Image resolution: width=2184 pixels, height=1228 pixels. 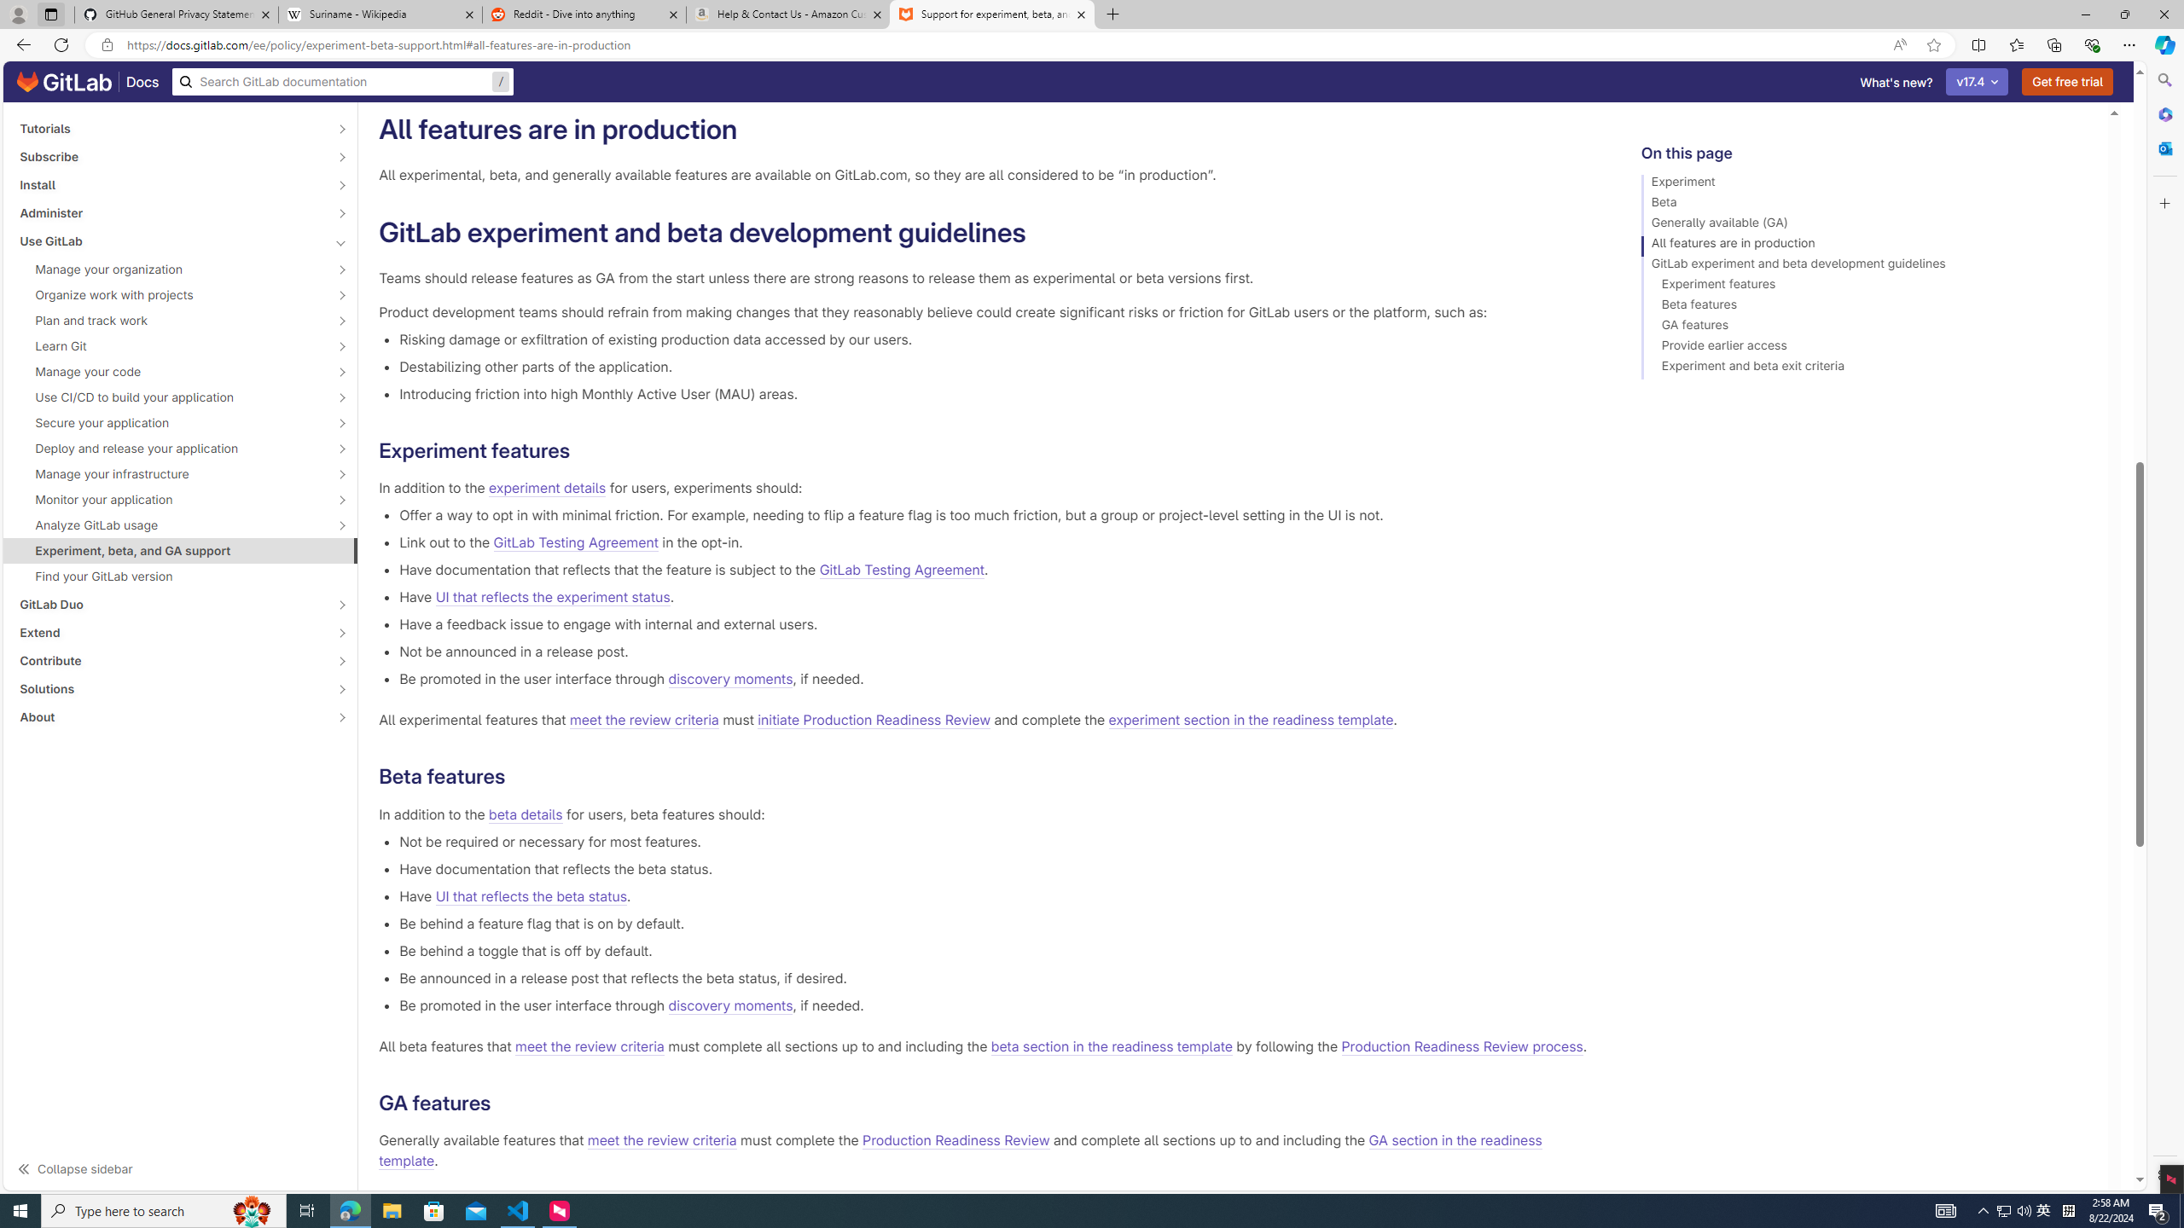 What do you see at coordinates (993, 868) in the screenshot?
I see `Have documentation that reflects the beta status.` at bounding box center [993, 868].